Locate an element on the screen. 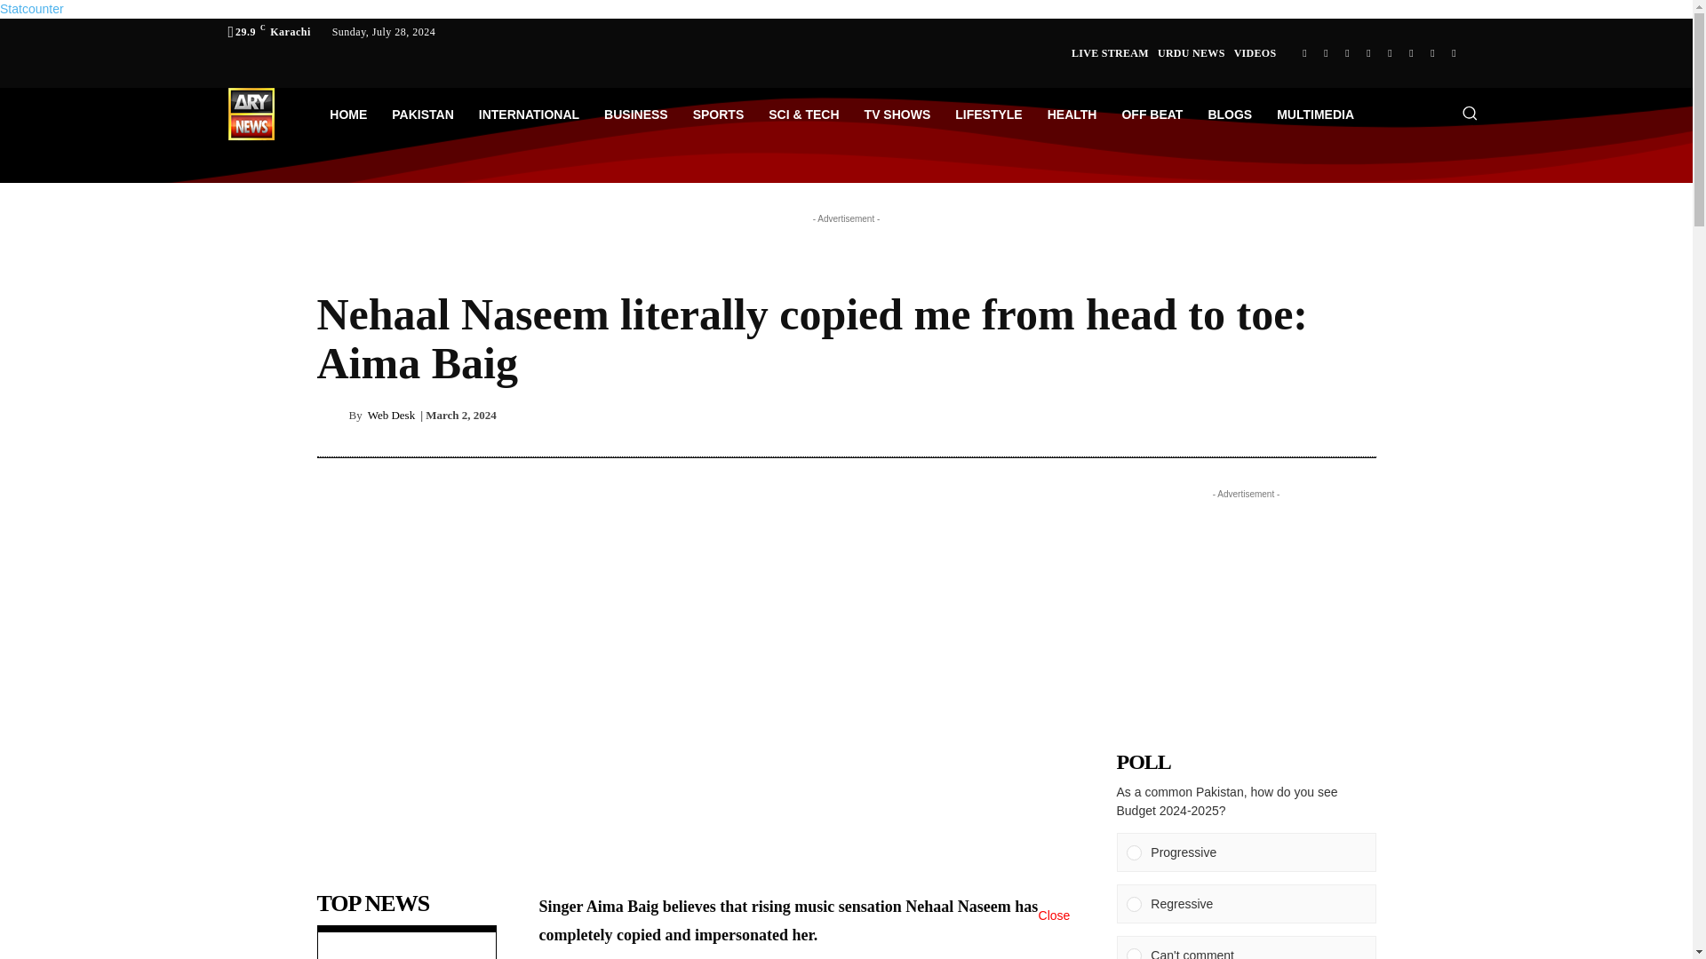  Tiktok is located at coordinates (1432, 53).